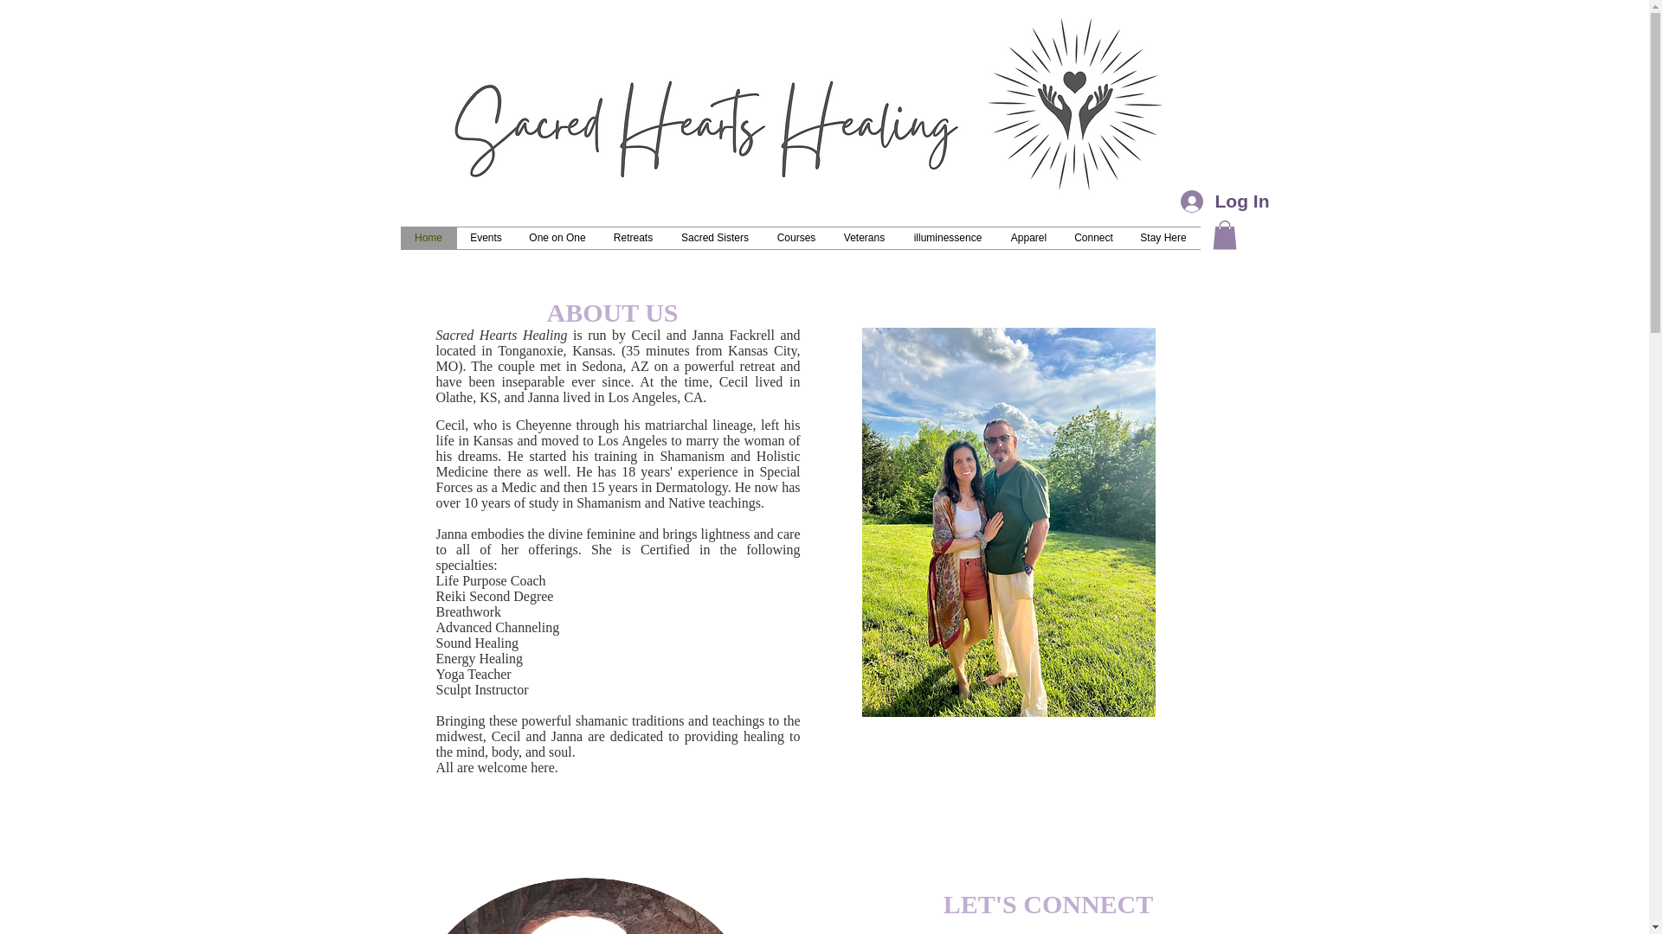 The height and width of the screenshot is (934, 1662). What do you see at coordinates (428, 239) in the screenshot?
I see `Home` at bounding box center [428, 239].